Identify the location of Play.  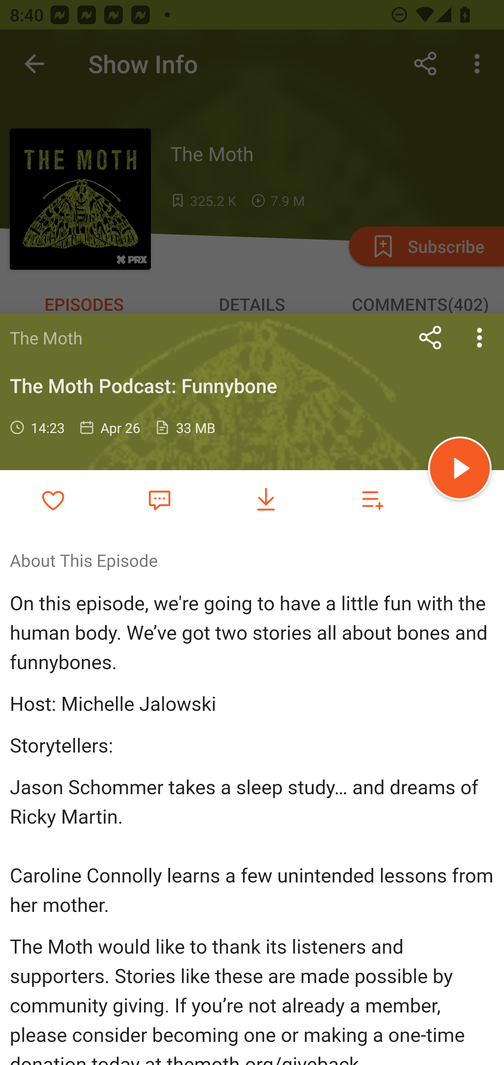
(460, 470).